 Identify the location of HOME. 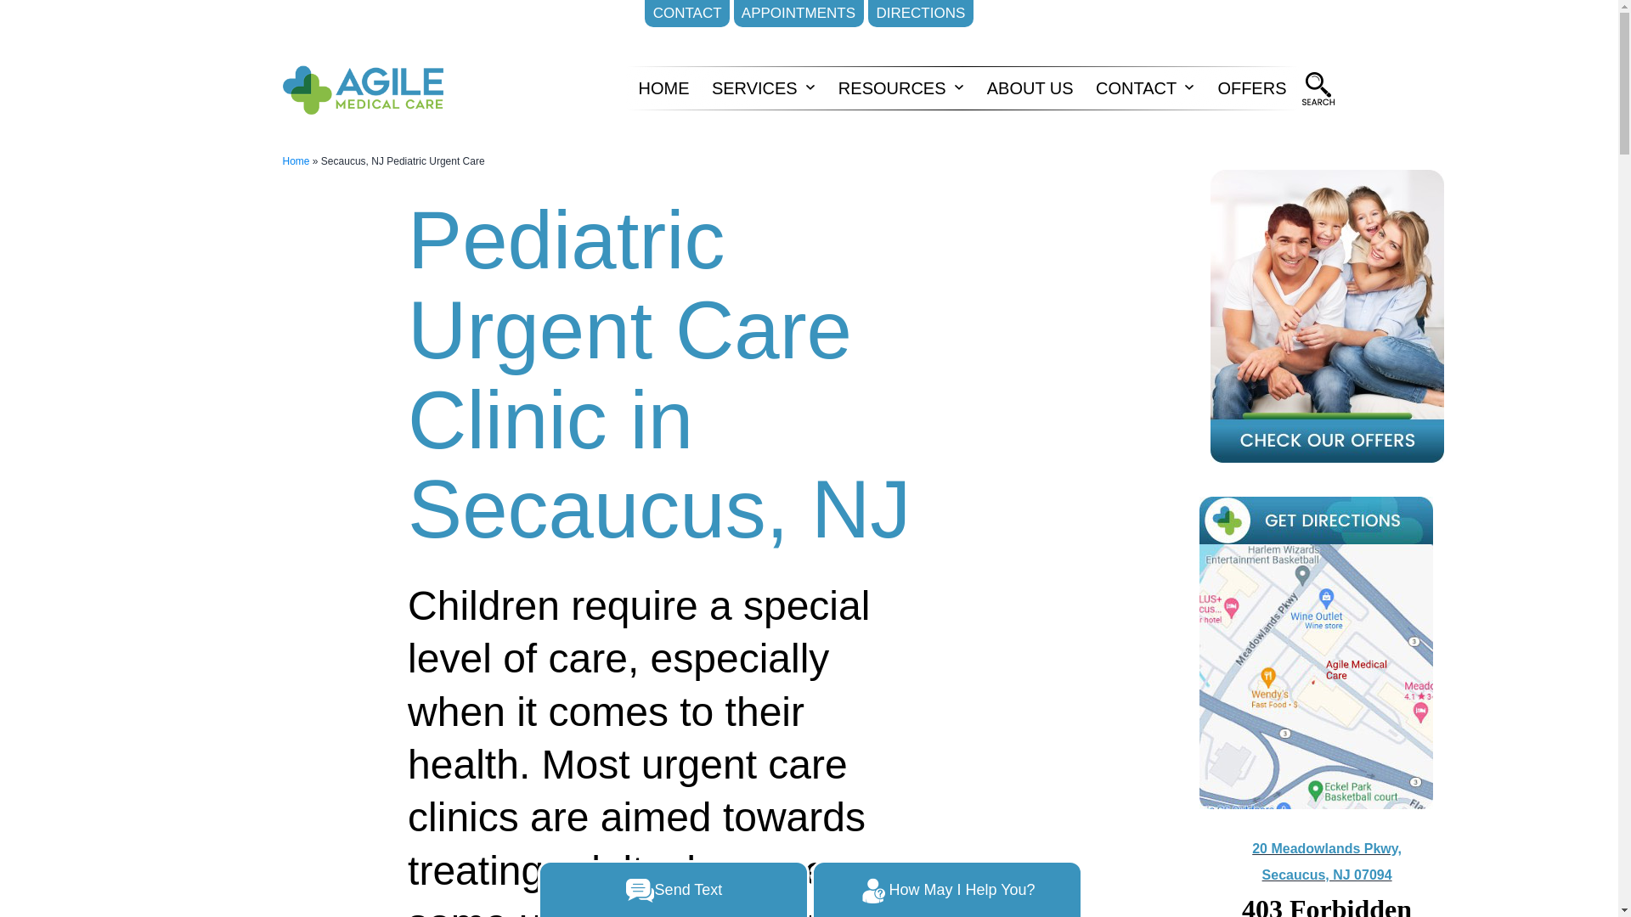
(663, 87).